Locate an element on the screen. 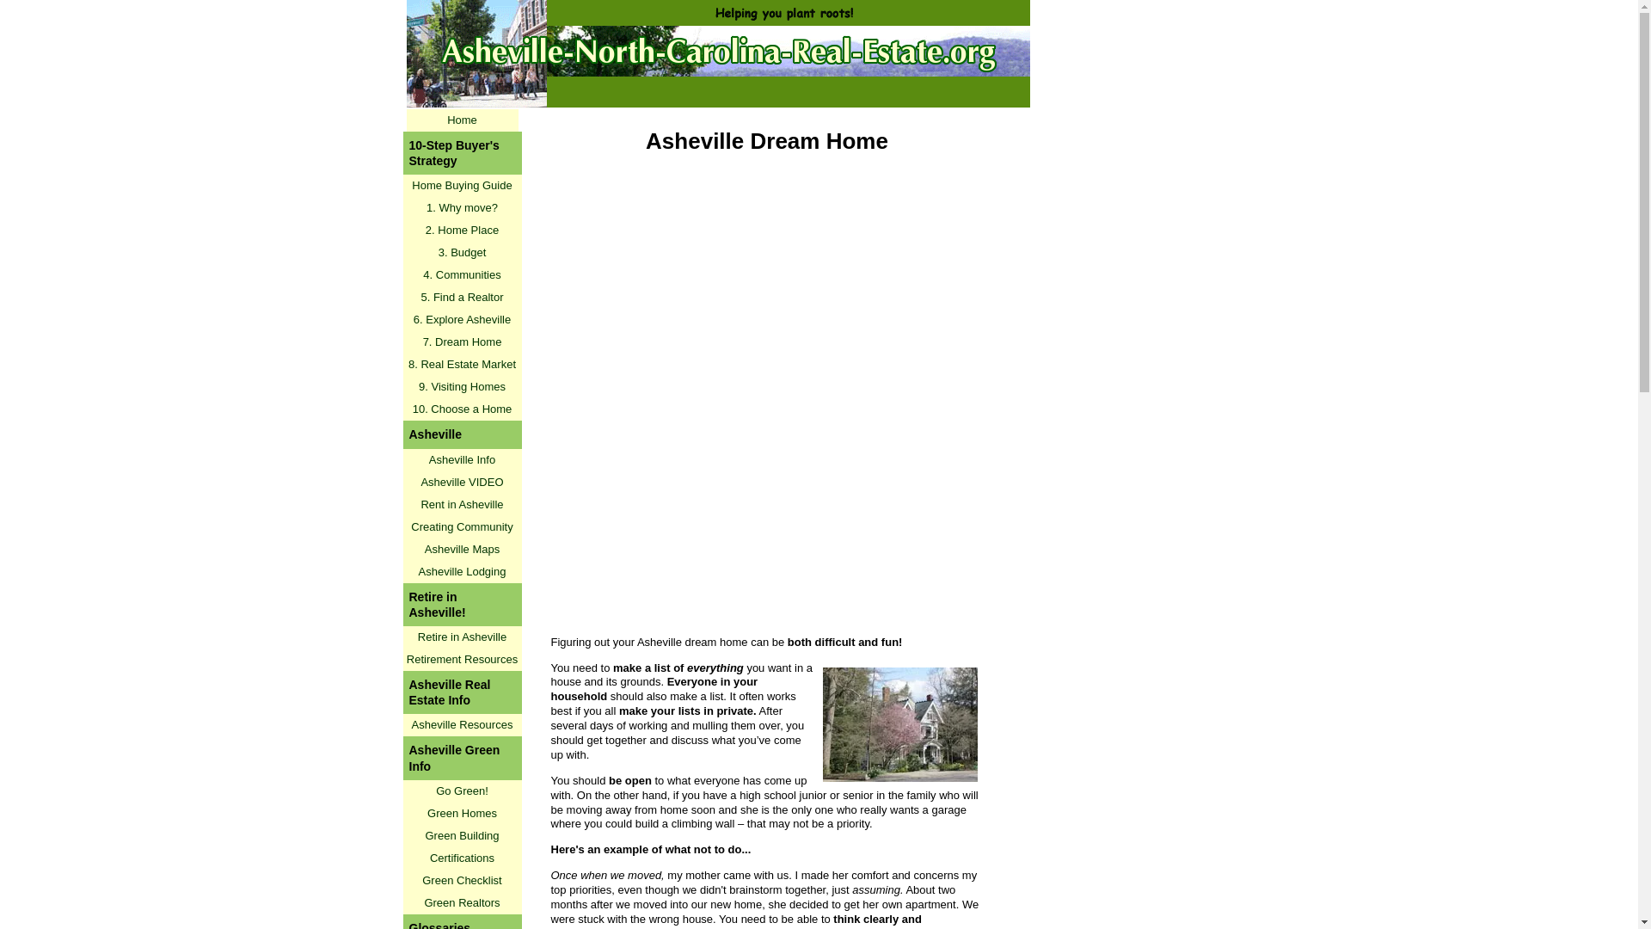  8. Real Estate Market is located at coordinates (462, 365).